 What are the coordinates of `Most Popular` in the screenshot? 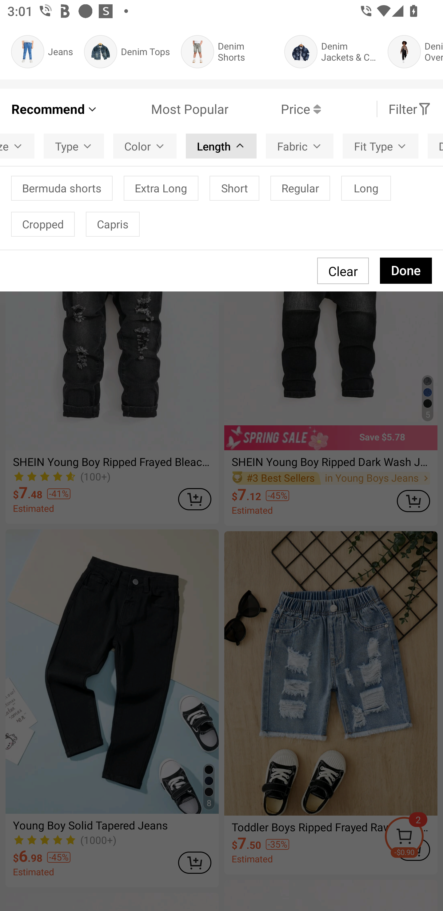 It's located at (163, 109).